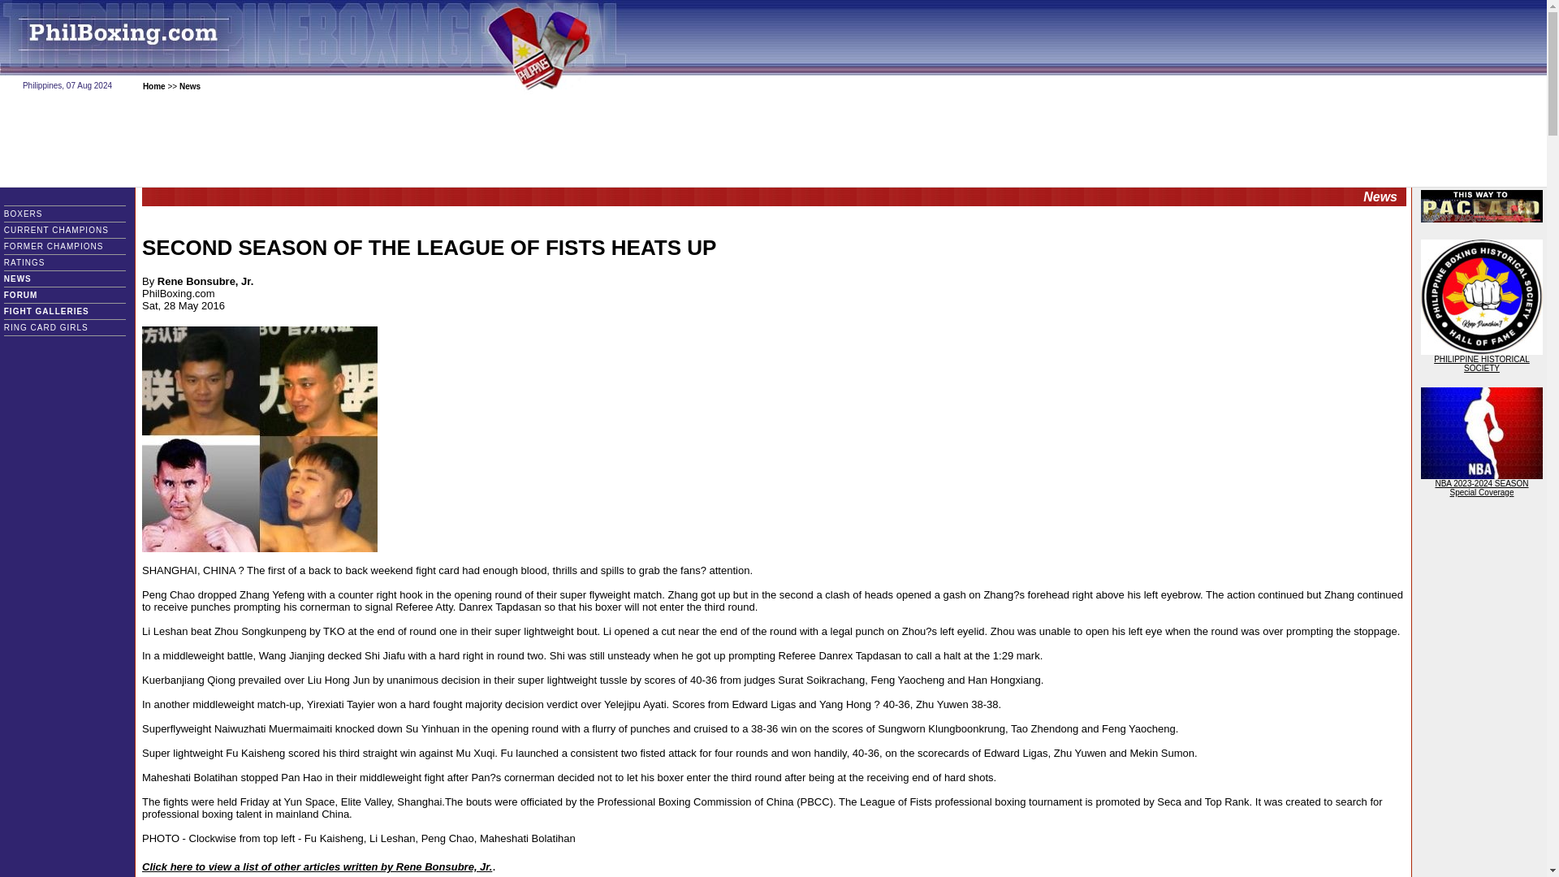  What do you see at coordinates (190, 86) in the screenshot?
I see `News` at bounding box center [190, 86].